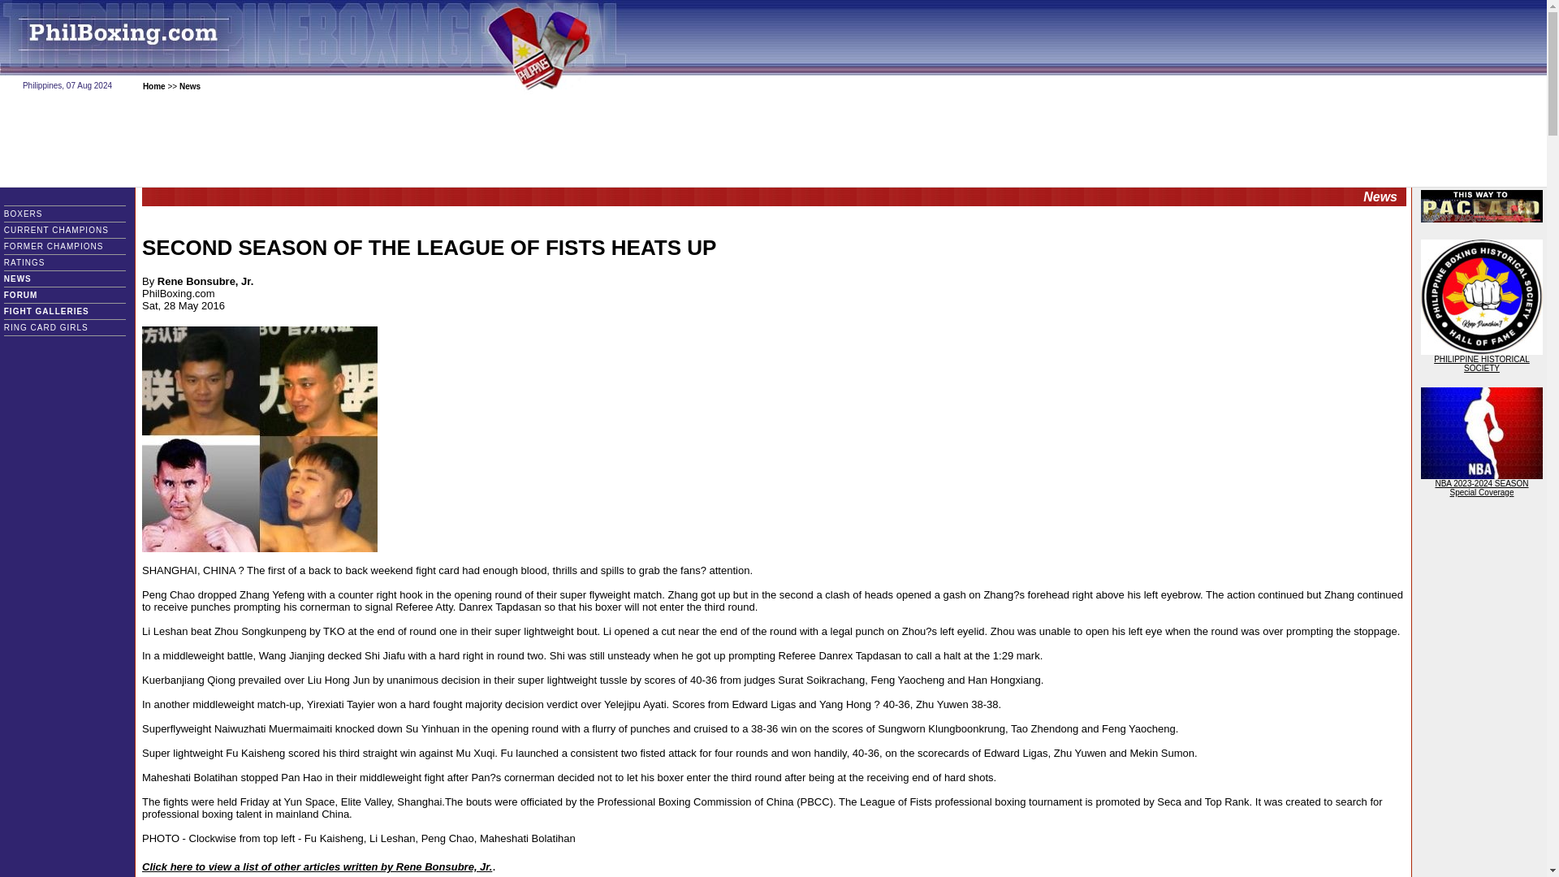  What do you see at coordinates (190, 86) in the screenshot?
I see `News` at bounding box center [190, 86].